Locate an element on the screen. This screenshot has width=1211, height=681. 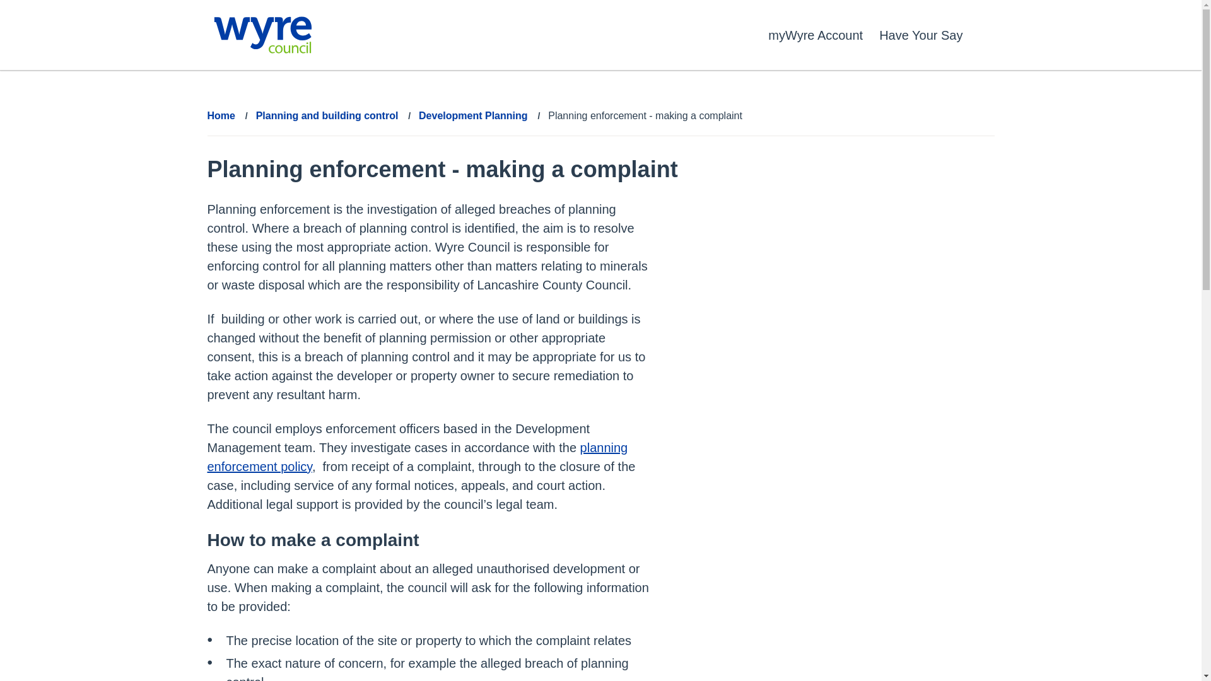
Wyre Council Home Page is located at coordinates (262, 35).